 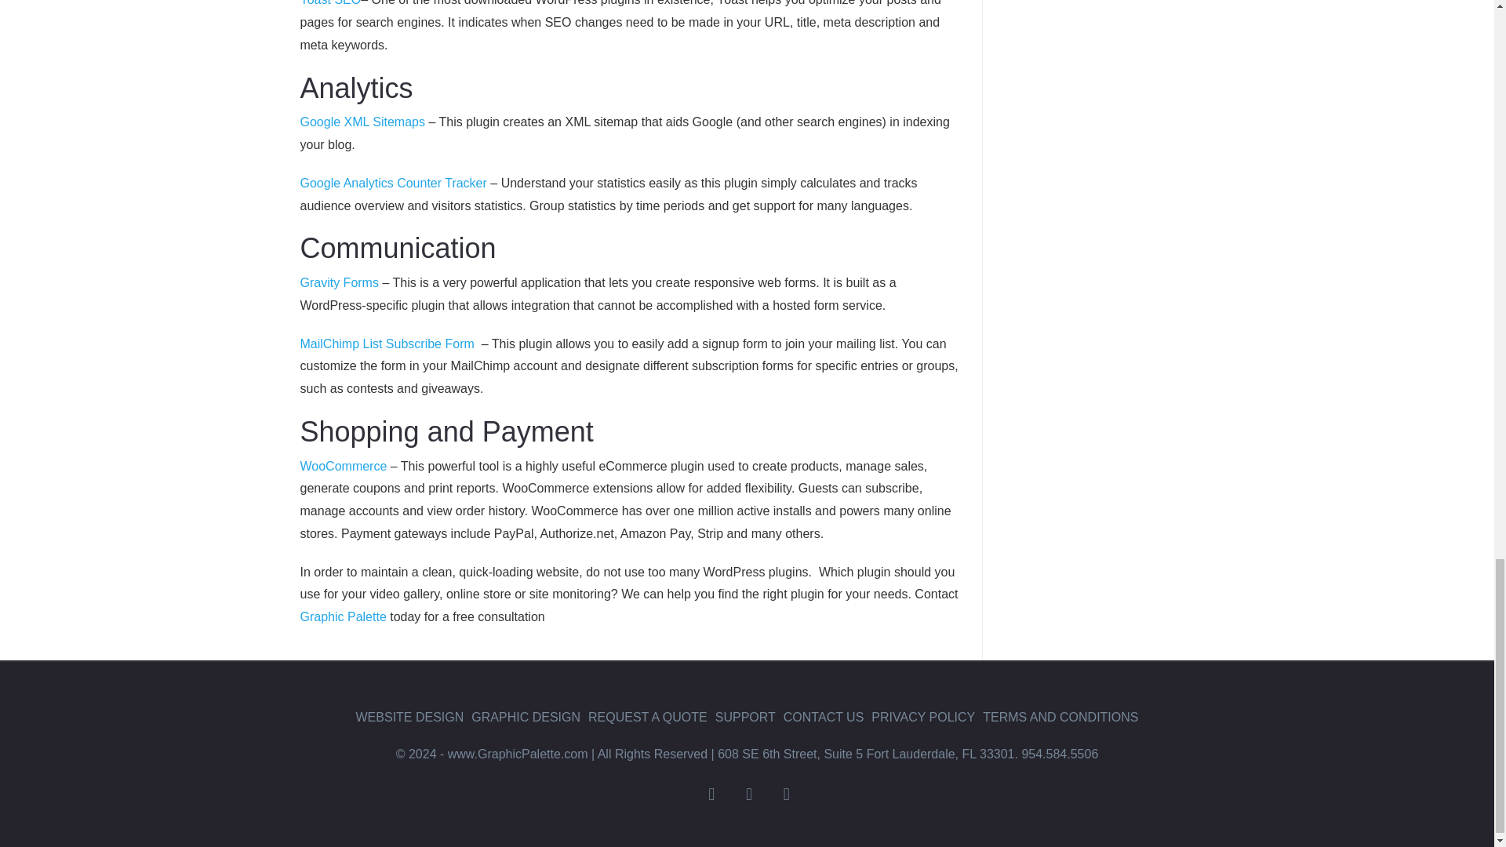 What do you see at coordinates (711, 794) in the screenshot?
I see `Like Our Facebook Page` at bounding box center [711, 794].